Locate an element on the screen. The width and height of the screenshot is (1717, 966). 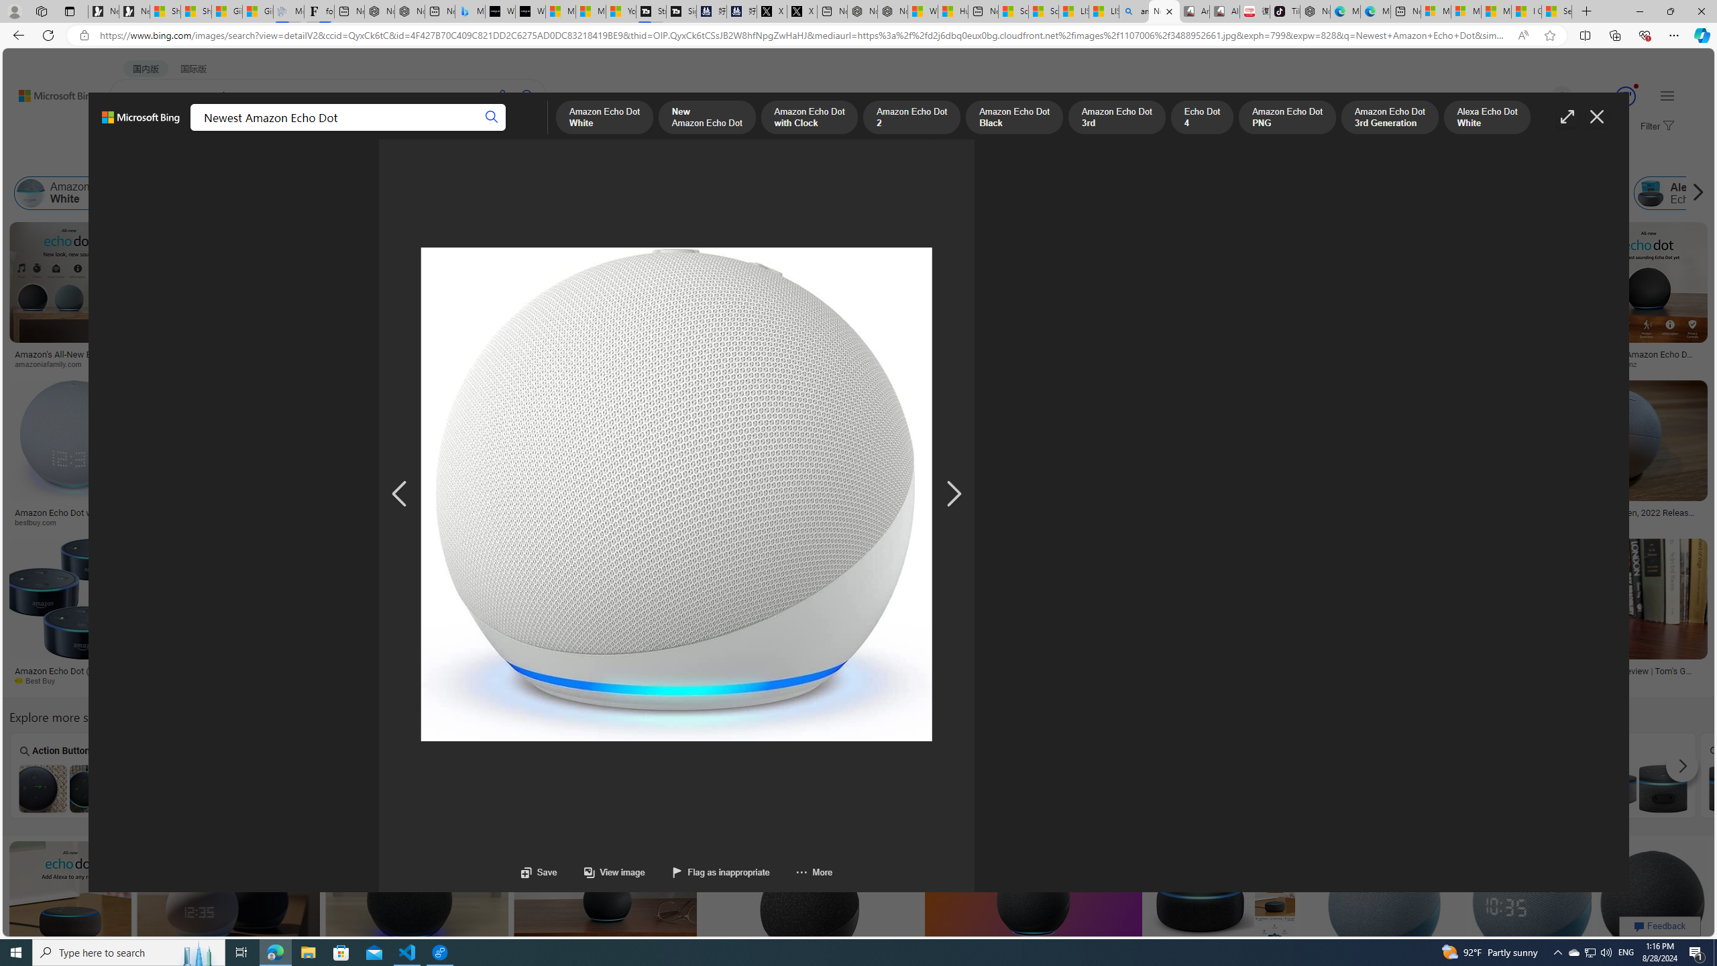
au.pcmag.com is located at coordinates (1617, 522).